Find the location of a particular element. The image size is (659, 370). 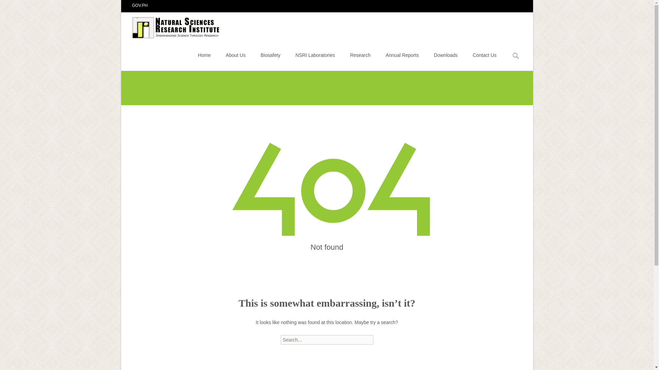

Search is located at coordinates (8, 6).